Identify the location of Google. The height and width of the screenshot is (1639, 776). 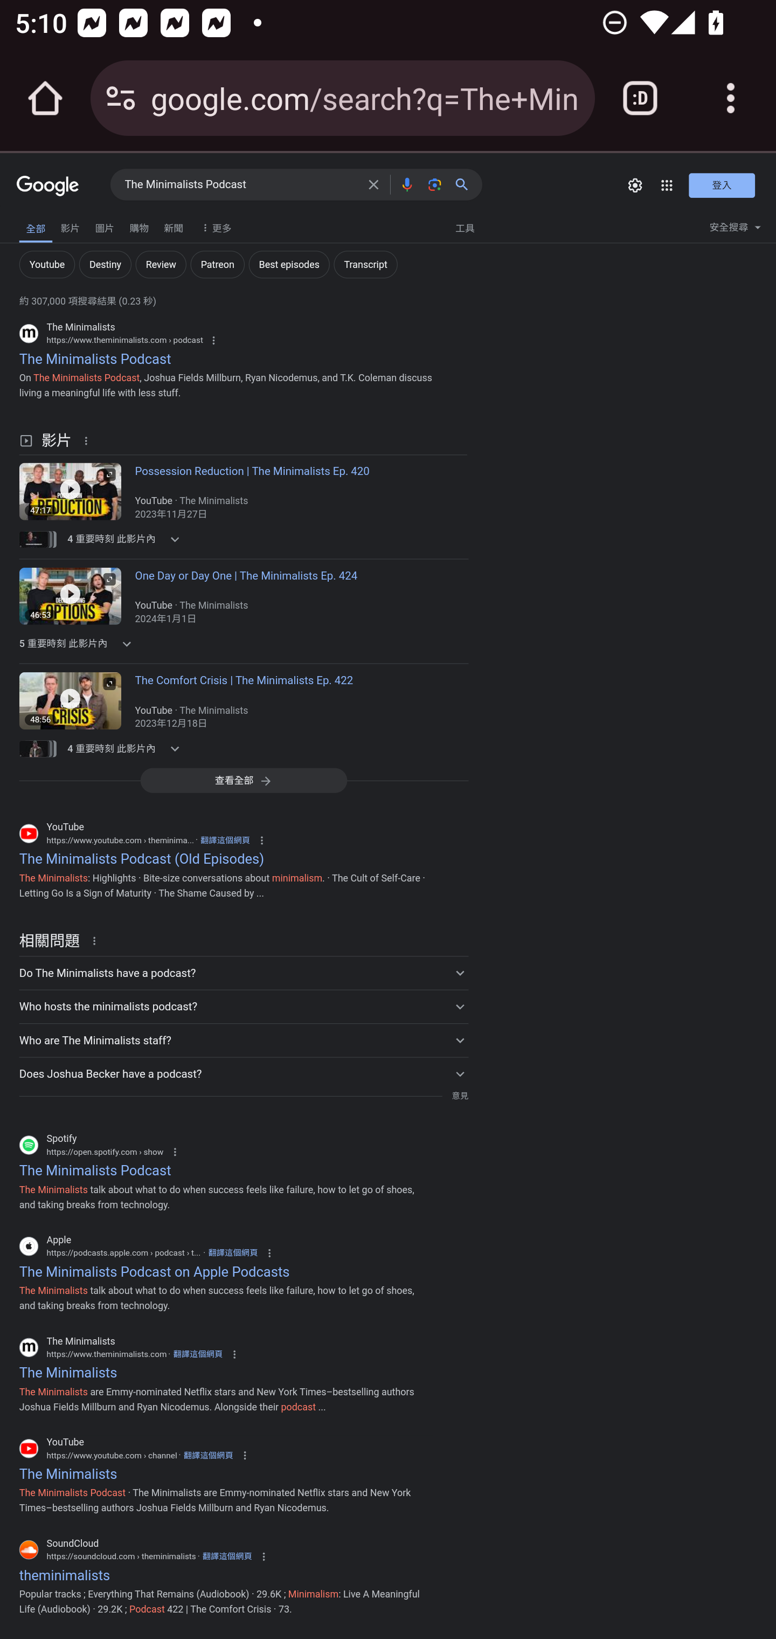
(48, 187).